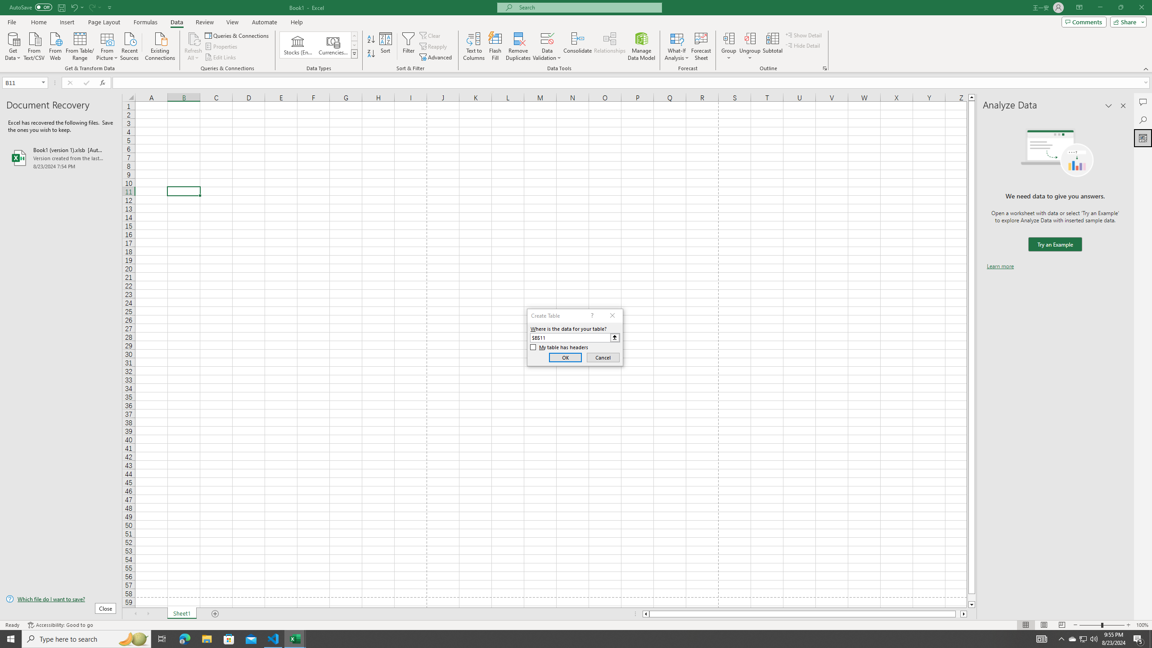  I want to click on Class: MsoCommandBar, so click(576, 36).